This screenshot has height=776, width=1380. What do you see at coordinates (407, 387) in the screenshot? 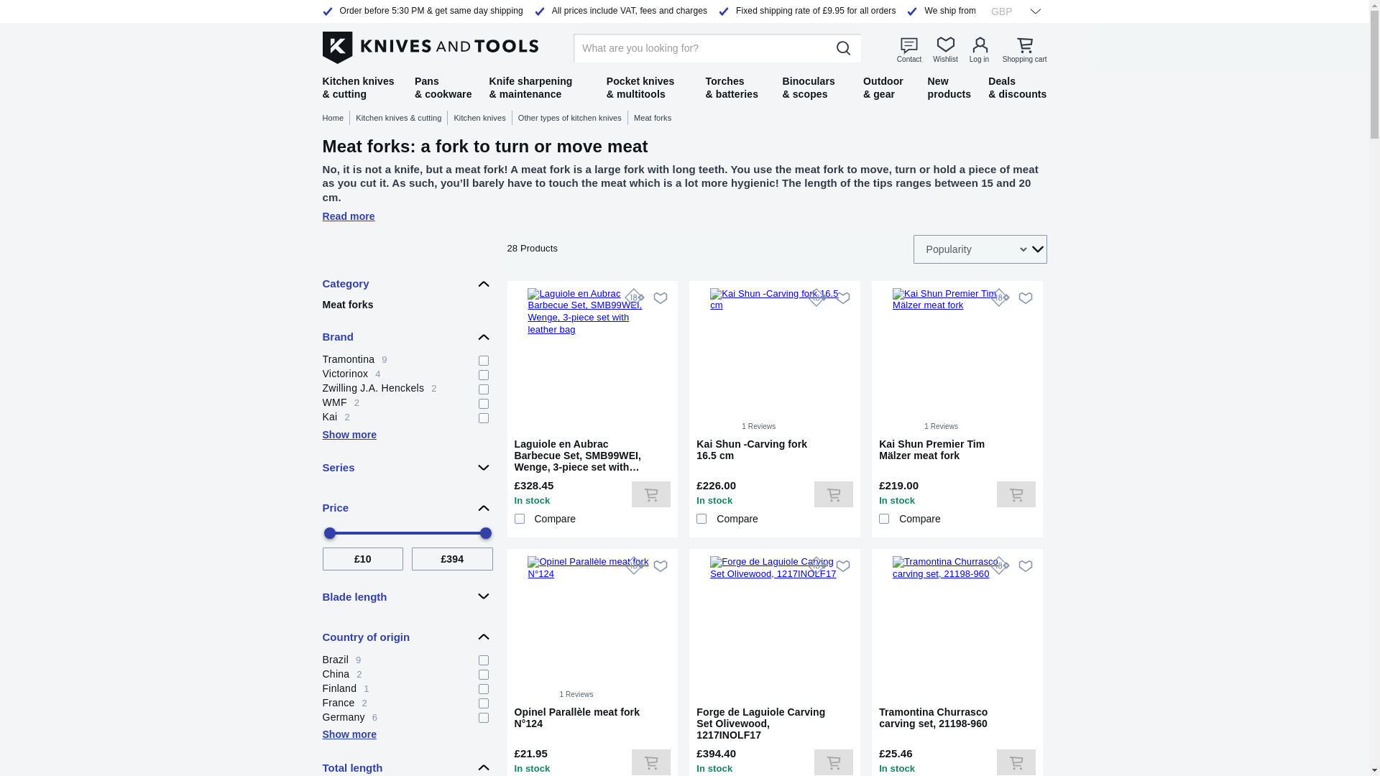
I see `Meat forks` at bounding box center [407, 387].